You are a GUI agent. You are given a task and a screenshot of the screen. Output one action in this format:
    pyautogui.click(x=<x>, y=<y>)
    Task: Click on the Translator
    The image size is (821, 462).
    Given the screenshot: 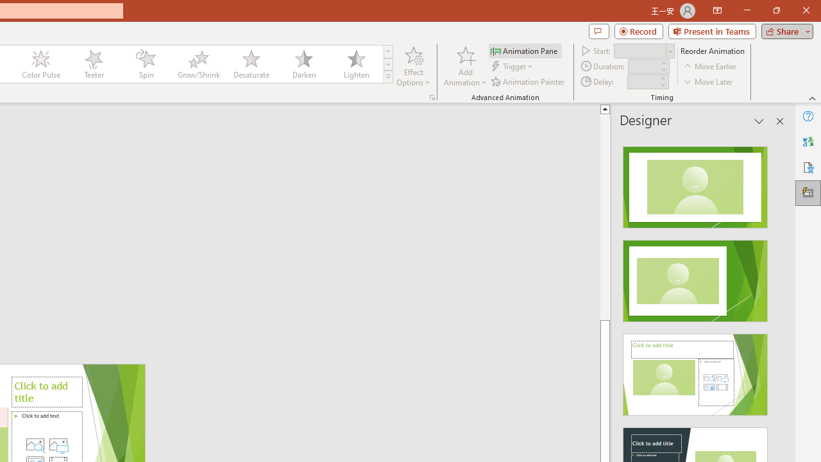 What is the action you would take?
    pyautogui.click(x=808, y=141)
    